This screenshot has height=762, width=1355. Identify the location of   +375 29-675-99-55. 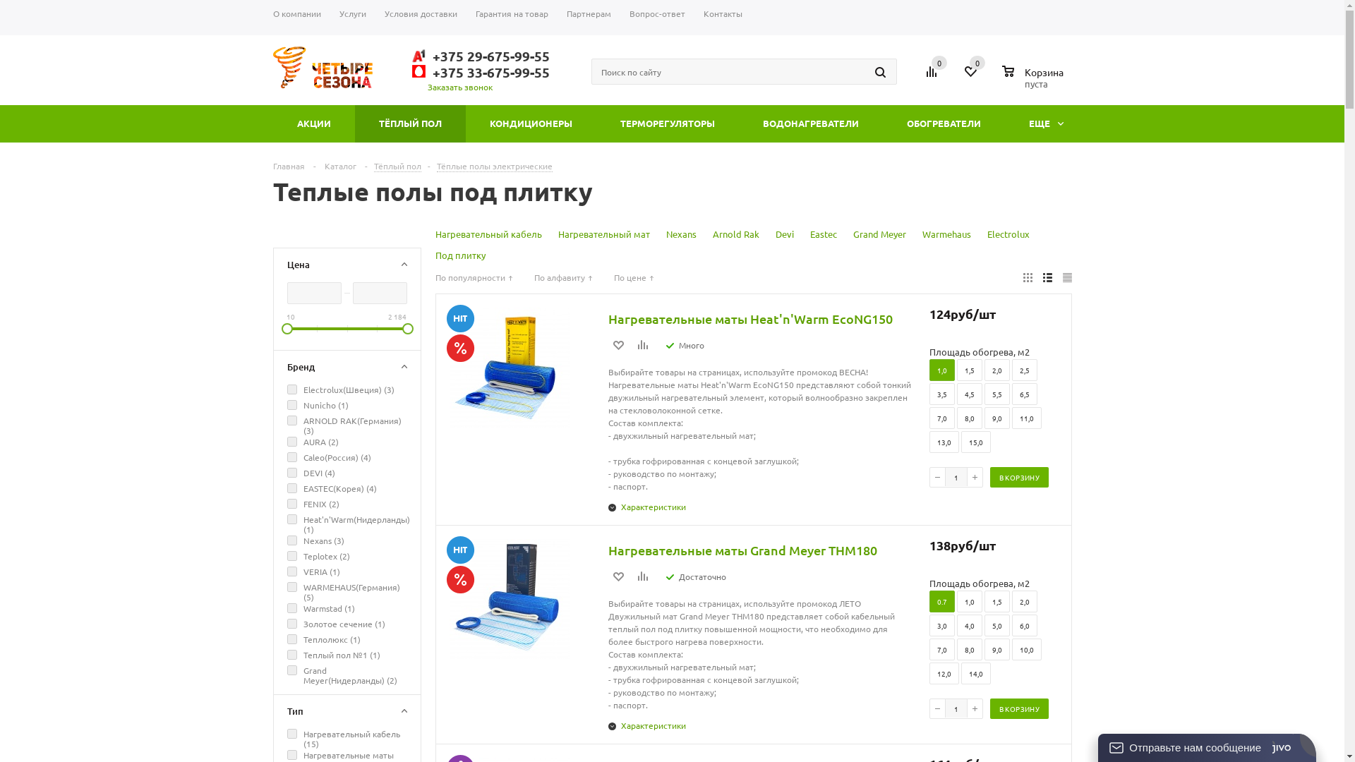
(487, 56).